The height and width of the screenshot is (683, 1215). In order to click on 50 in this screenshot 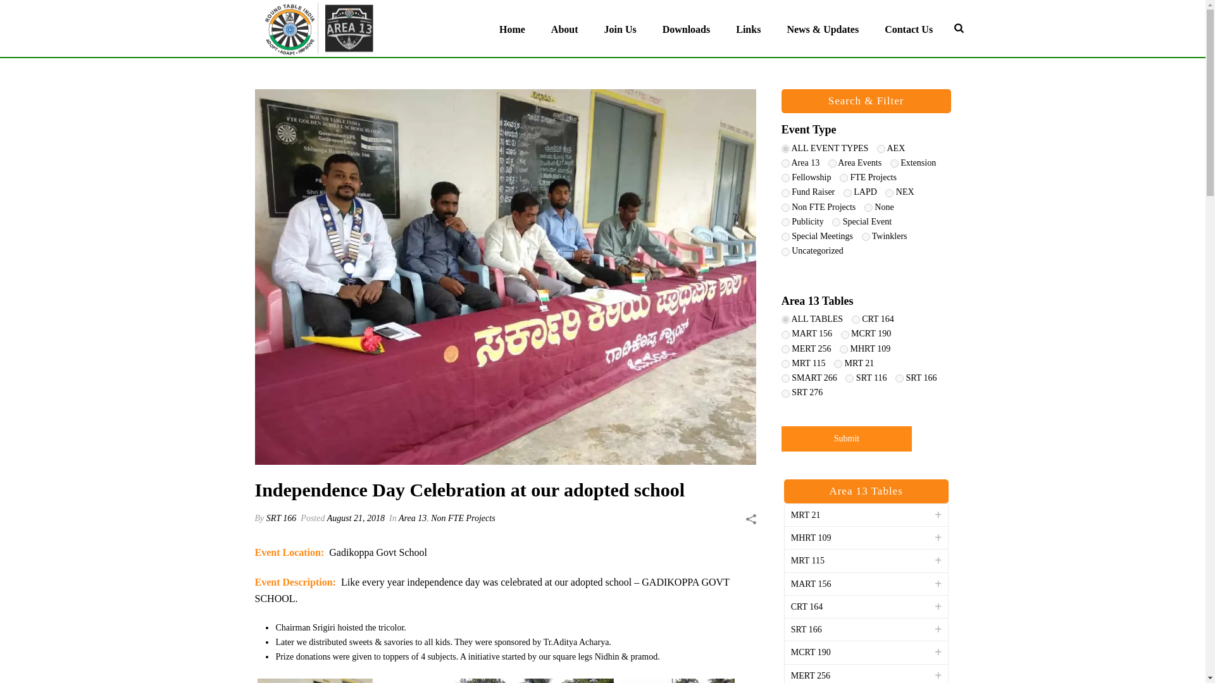, I will do `click(866, 237)`.